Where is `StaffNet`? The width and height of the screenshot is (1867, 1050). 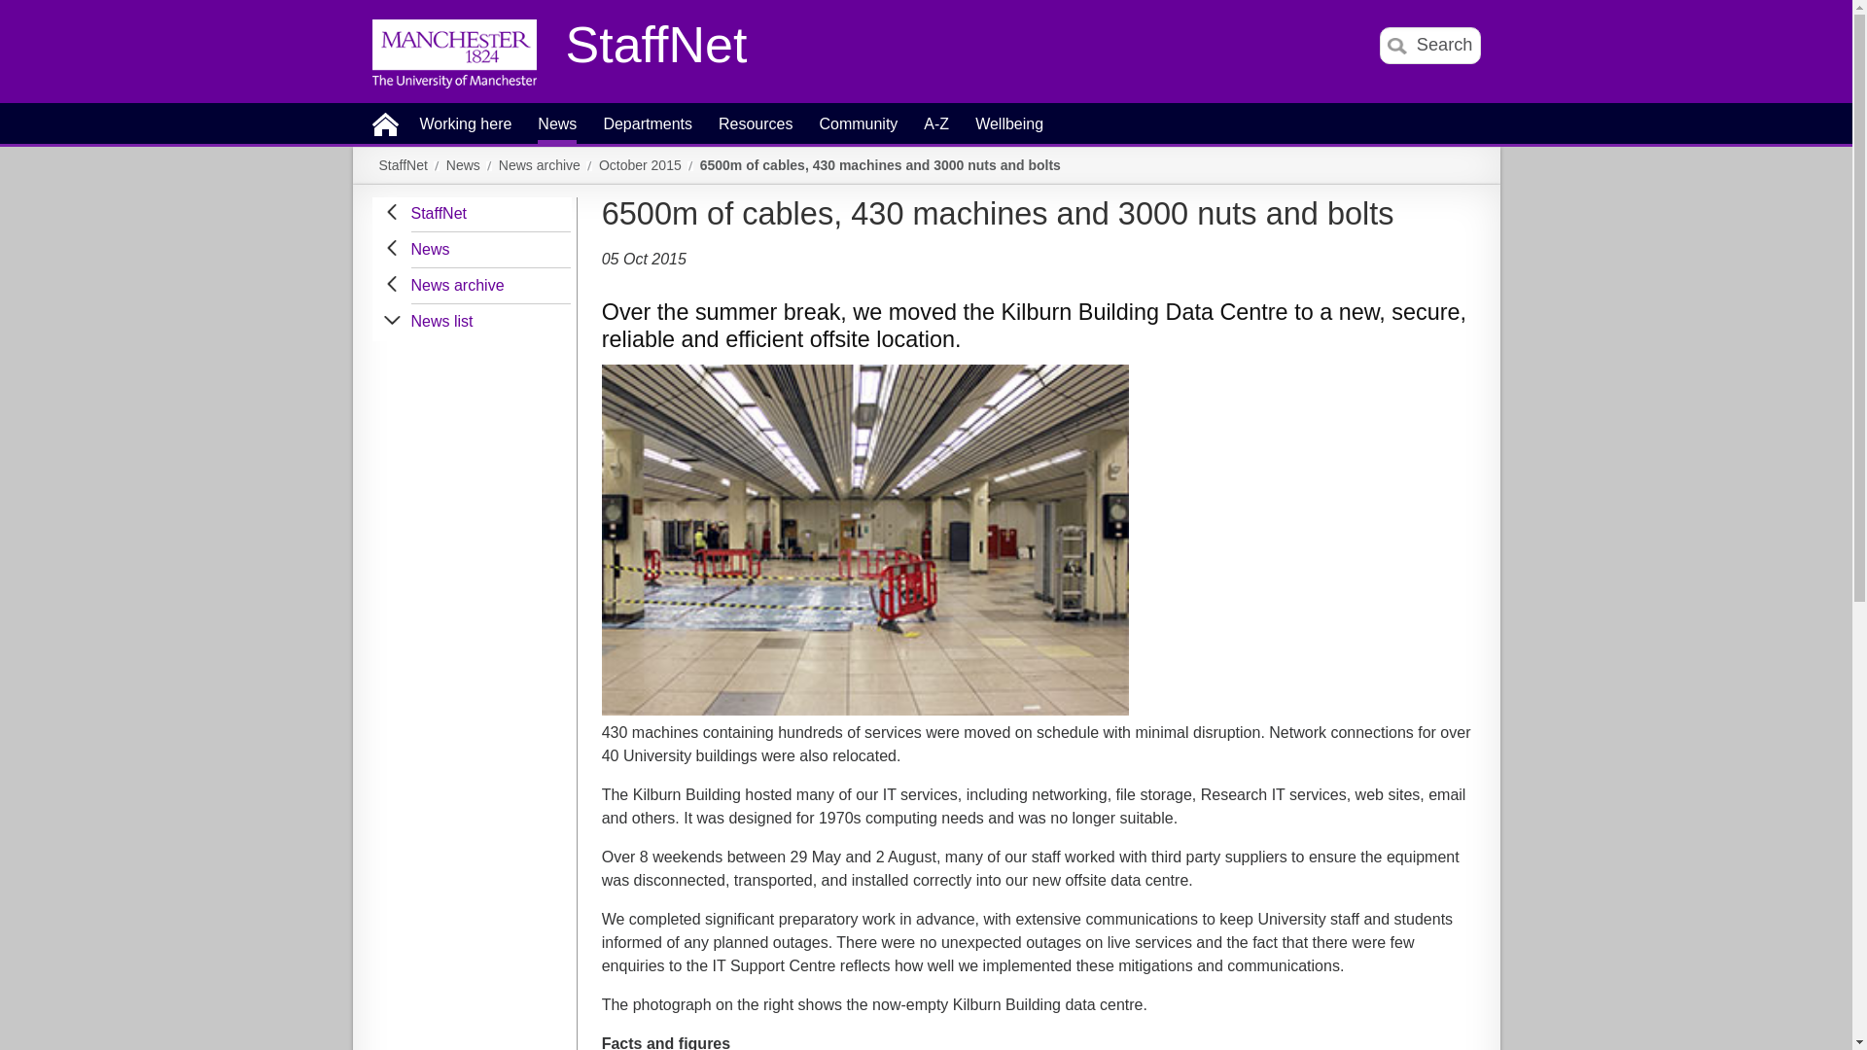 StaffNet is located at coordinates (656, 50).